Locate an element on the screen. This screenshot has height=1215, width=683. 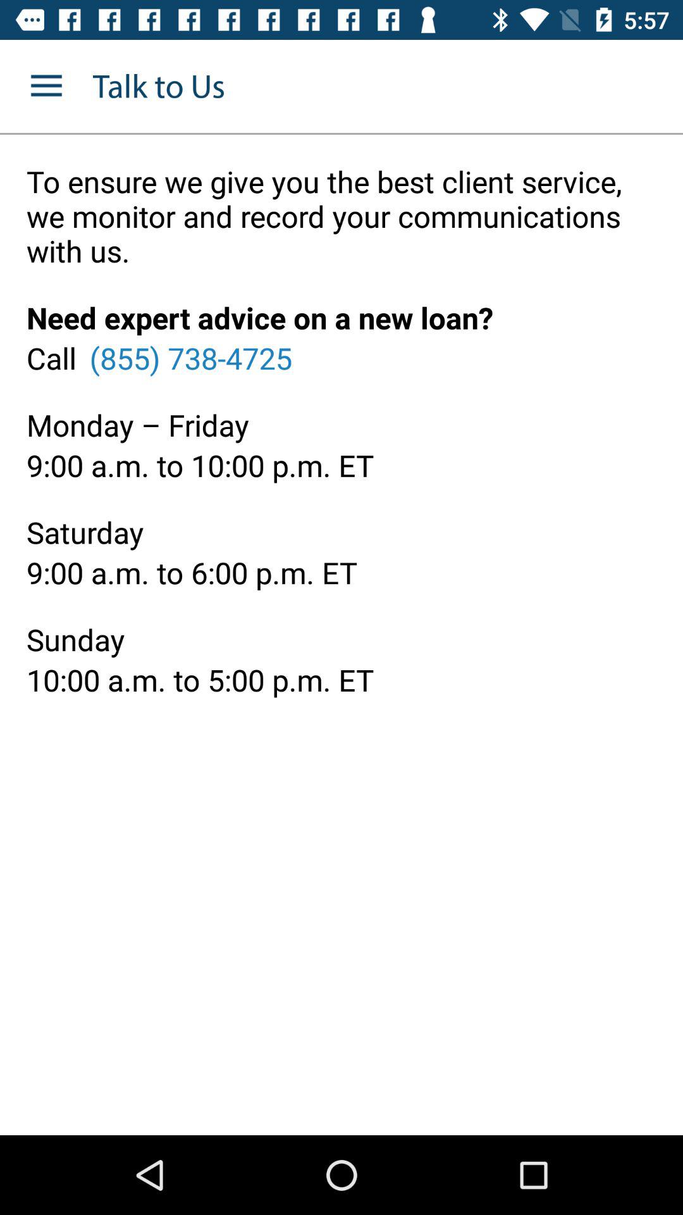
press icon next to the call is located at coordinates (190, 358).